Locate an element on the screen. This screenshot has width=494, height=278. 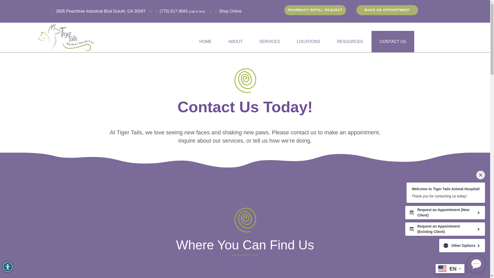
LOCATIONS is located at coordinates (308, 41).